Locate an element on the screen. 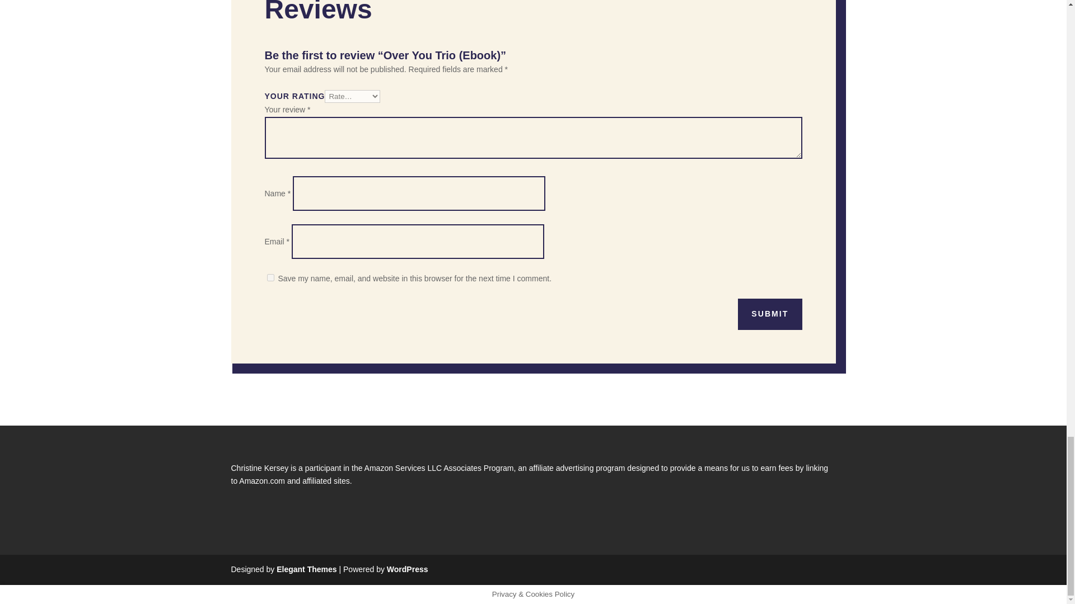  Premium WordPress Themes is located at coordinates (306, 569).